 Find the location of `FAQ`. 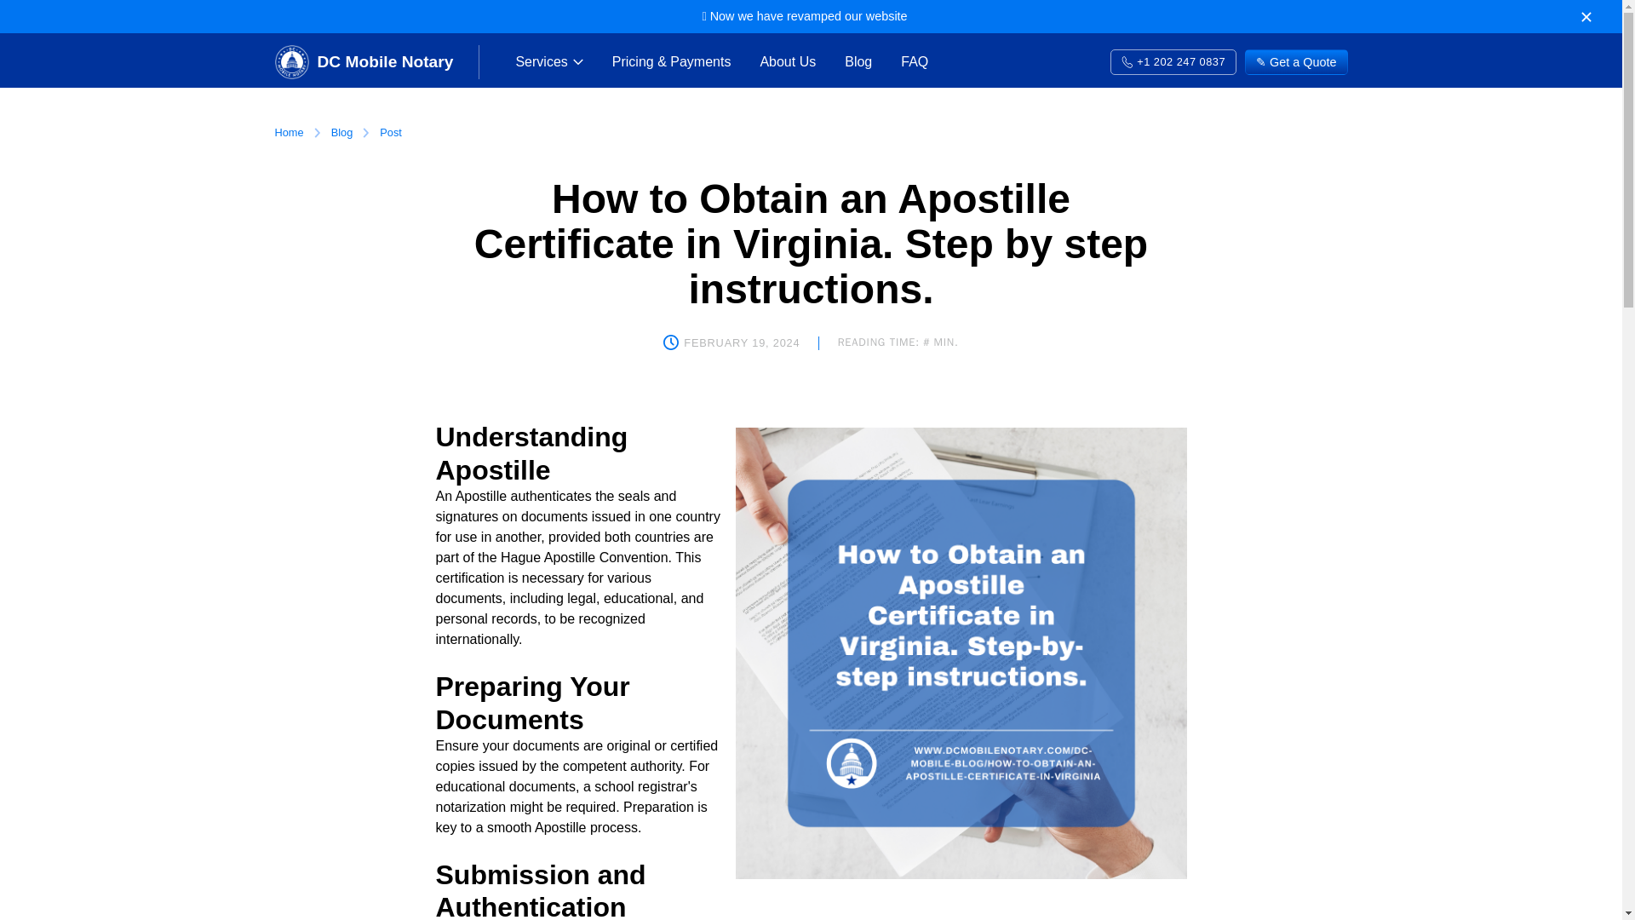

FAQ is located at coordinates (915, 61).